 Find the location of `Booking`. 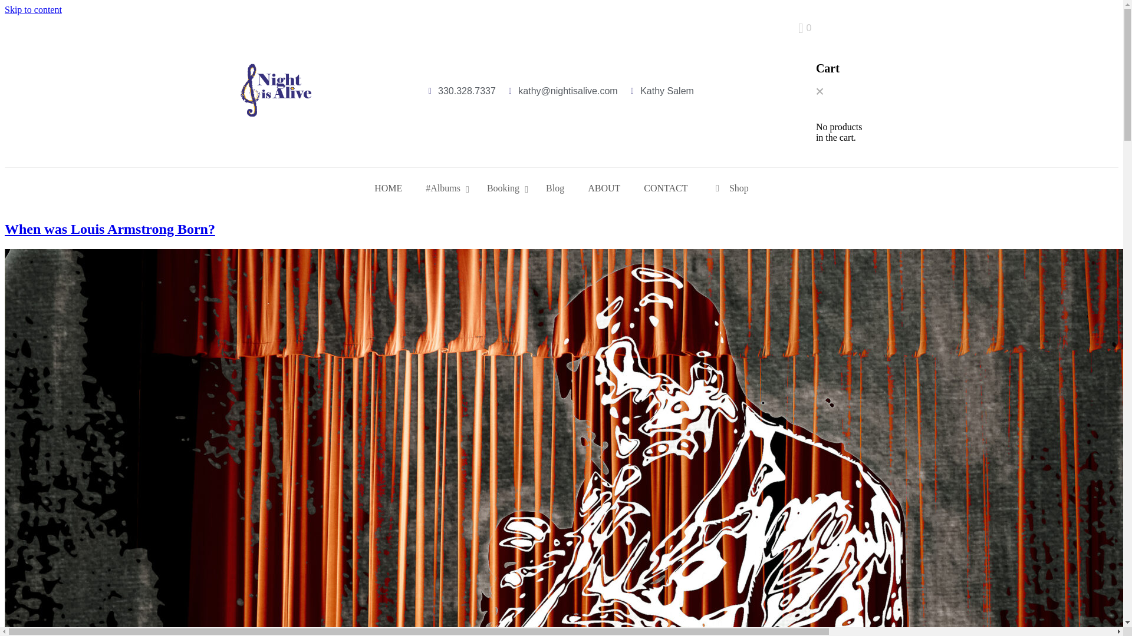

Booking is located at coordinates (505, 188).